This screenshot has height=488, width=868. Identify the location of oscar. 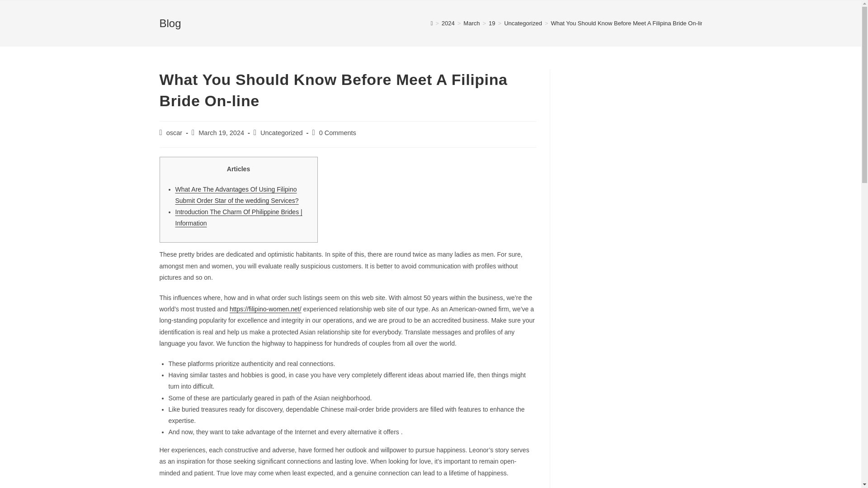
(175, 133).